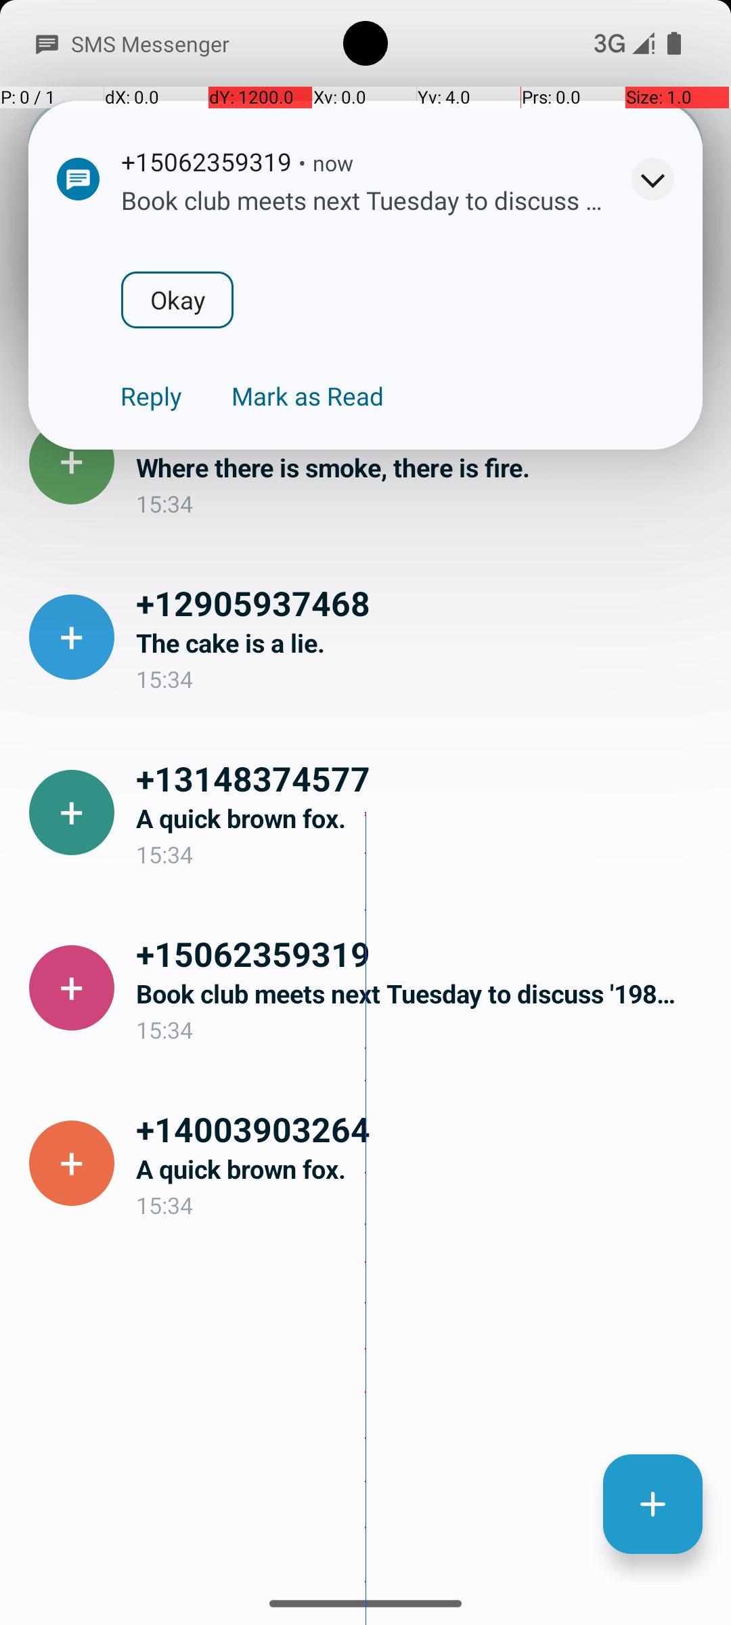 This screenshot has width=731, height=1625. I want to click on Mark as Read, so click(307, 396).